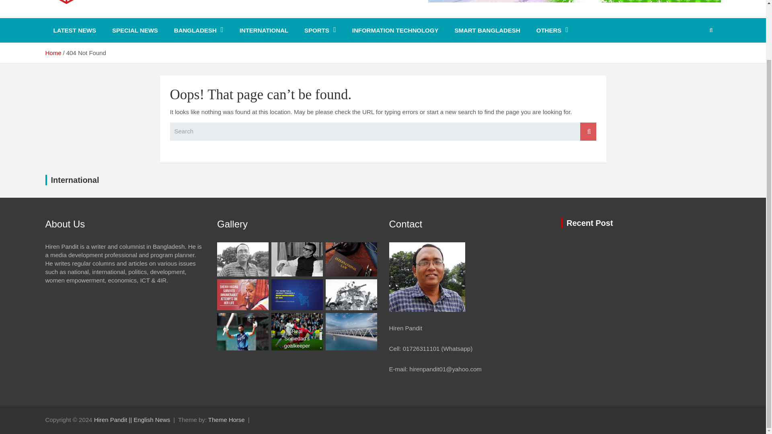 The width and height of the screenshot is (772, 434). What do you see at coordinates (199, 30) in the screenshot?
I see `BANGLADESH` at bounding box center [199, 30].